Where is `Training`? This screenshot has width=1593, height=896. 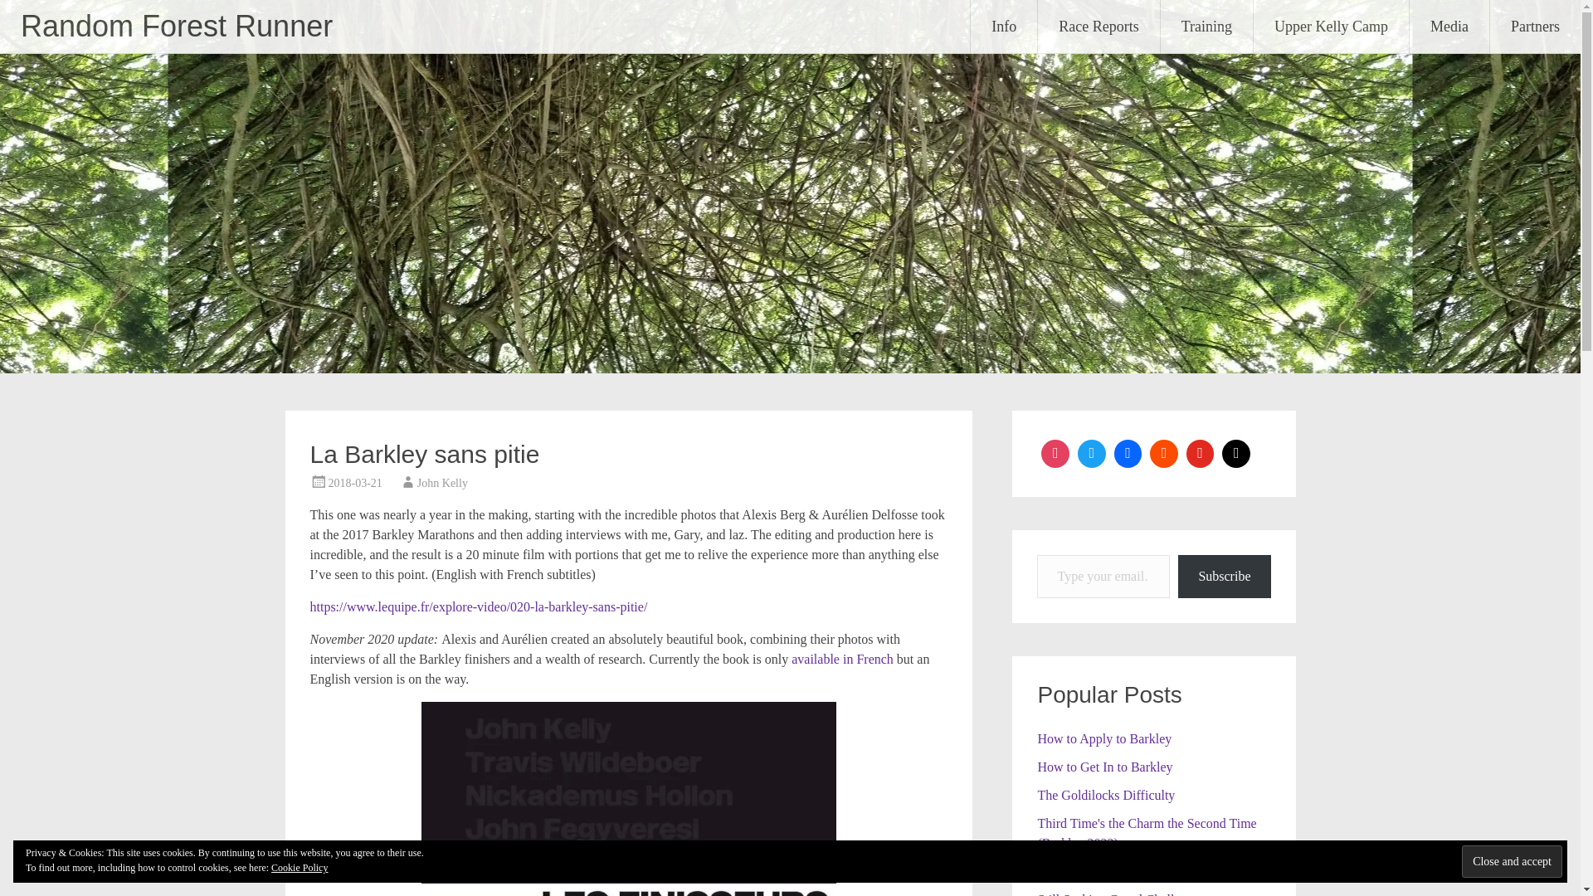
Training is located at coordinates (1206, 27).